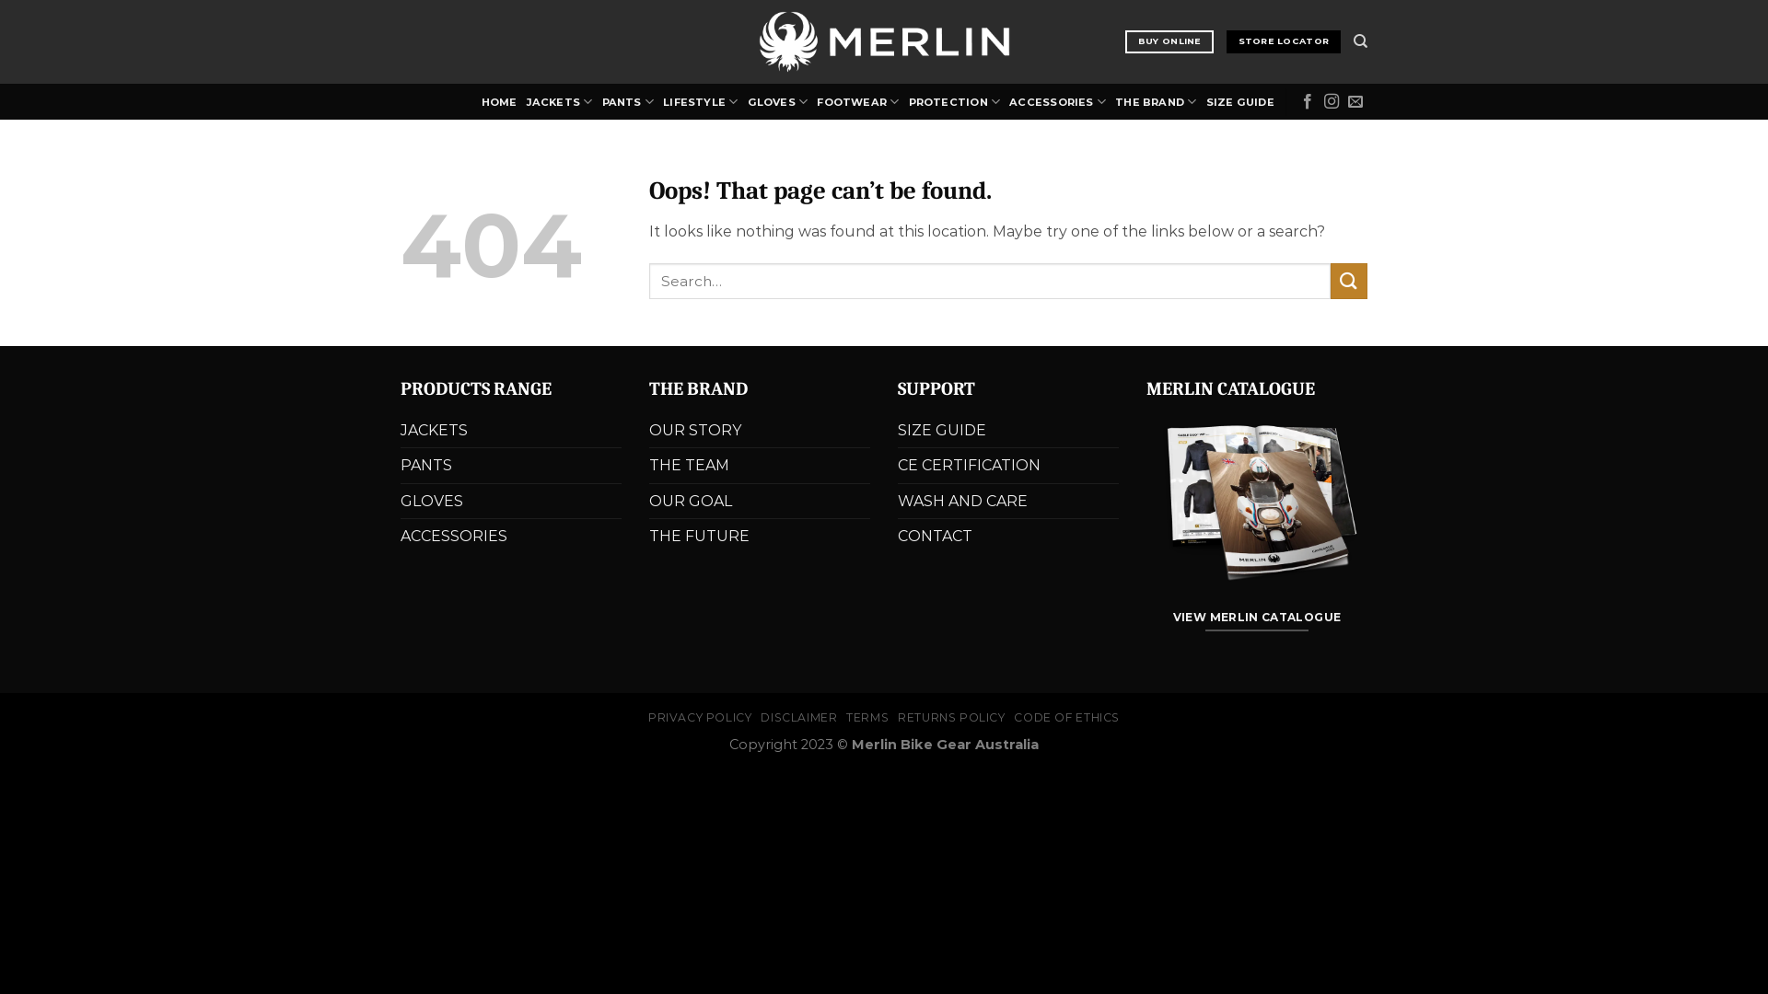 The width and height of the screenshot is (1768, 994). What do you see at coordinates (628, 101) in the screenshot?
I see `PANTS` at bounding box center [628, 101].